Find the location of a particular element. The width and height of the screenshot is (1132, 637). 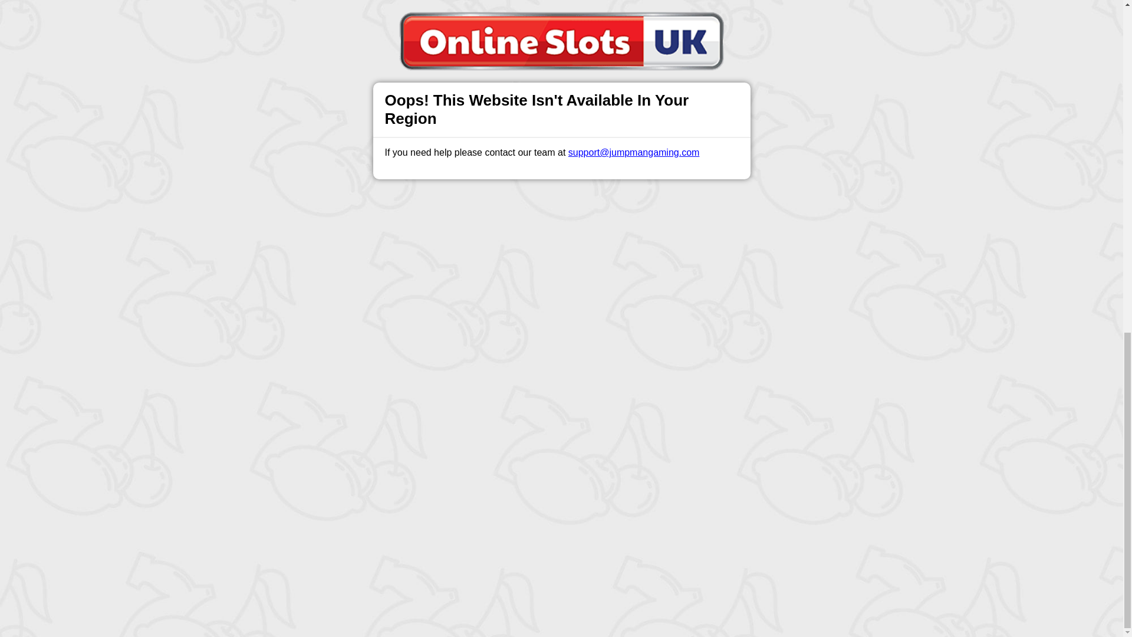

Affiliates is located at coordinates (616, 382).